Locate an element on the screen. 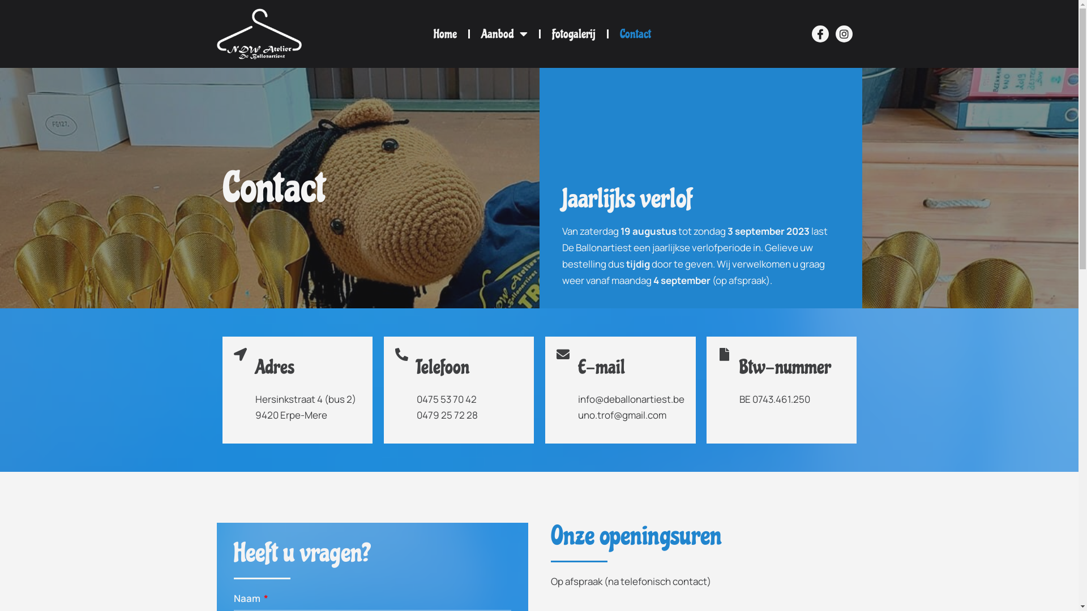  Telefoon is located at coordinates (443, 367).